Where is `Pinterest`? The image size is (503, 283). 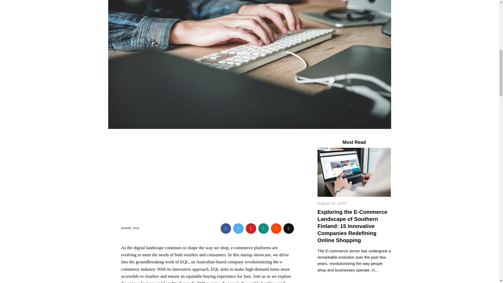
Pinterest is located at coordinates (251, 228).